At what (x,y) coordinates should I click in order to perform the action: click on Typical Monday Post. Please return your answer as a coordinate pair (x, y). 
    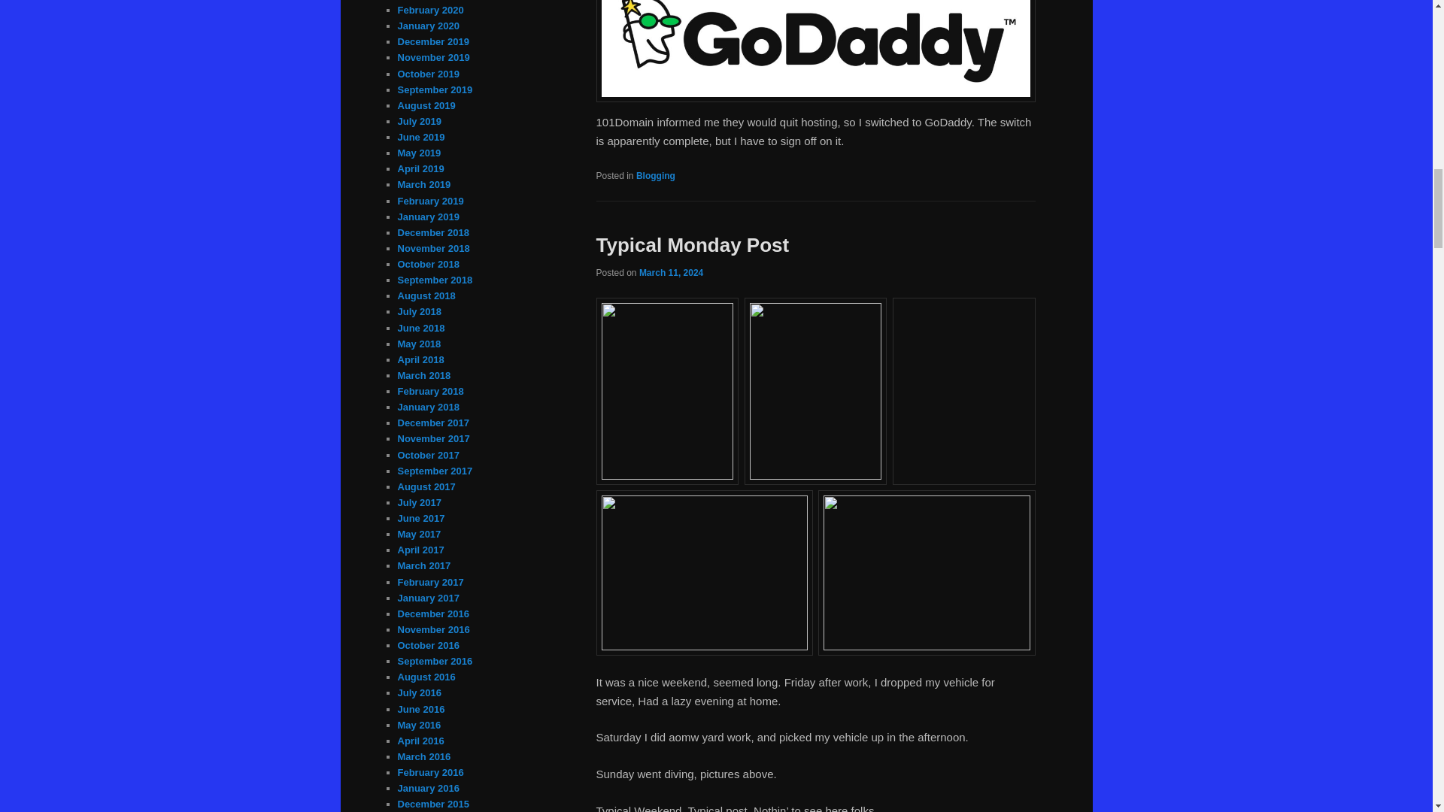
    Looking at the image, I should click on (692, 245).